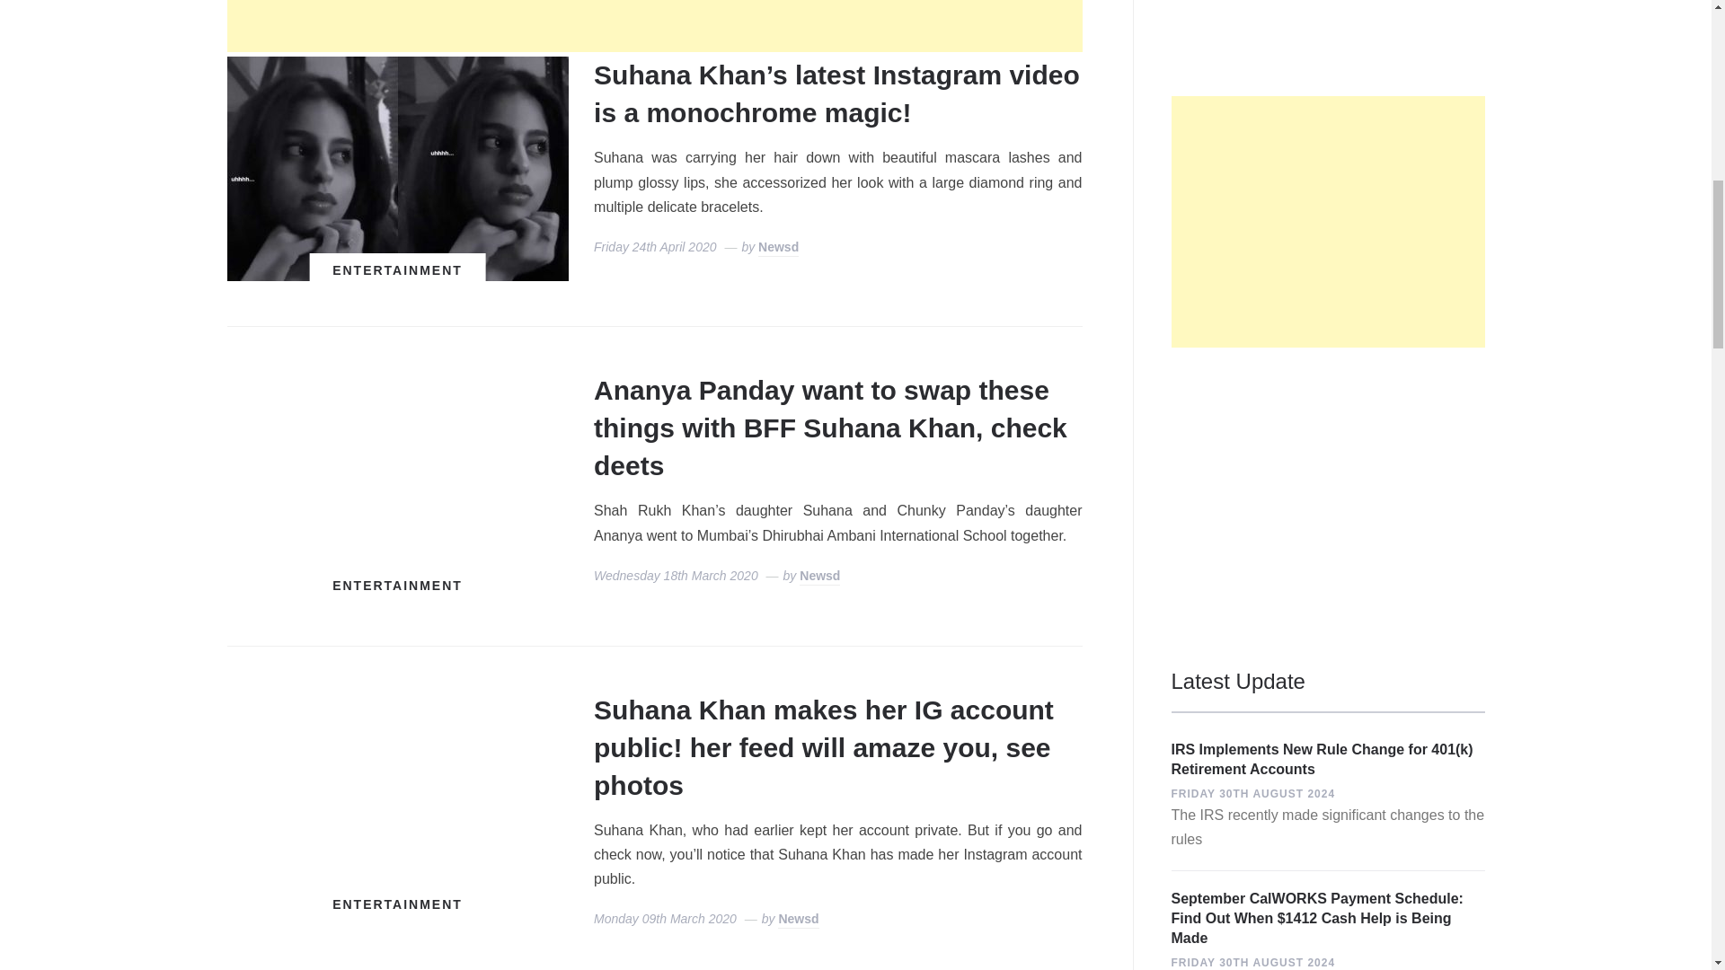 Image resolution: width=1725 pixels, height=970 pixels. I want to click on Posts by Newsd, so click(778, 248).